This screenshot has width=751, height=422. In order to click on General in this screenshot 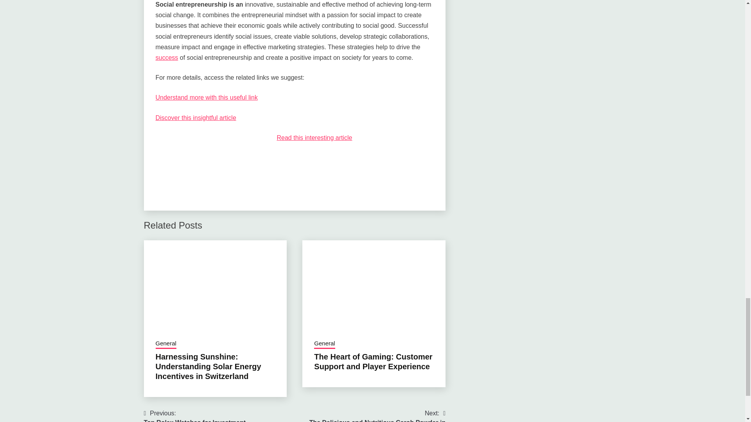, I will do `click(195, 415)`.